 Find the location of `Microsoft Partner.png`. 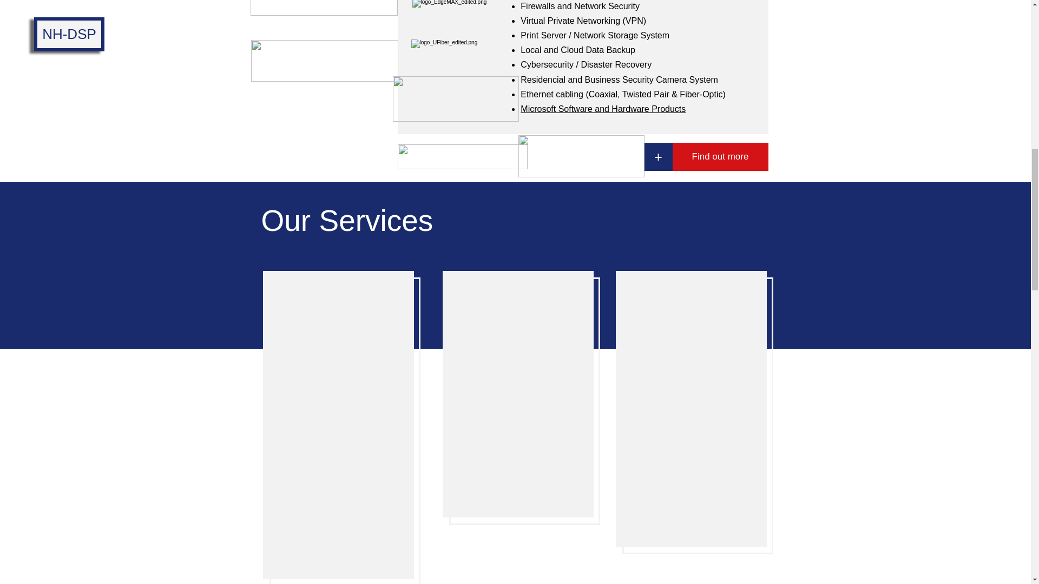

Microsoft Partner.png is located at coordinates (581, 156).